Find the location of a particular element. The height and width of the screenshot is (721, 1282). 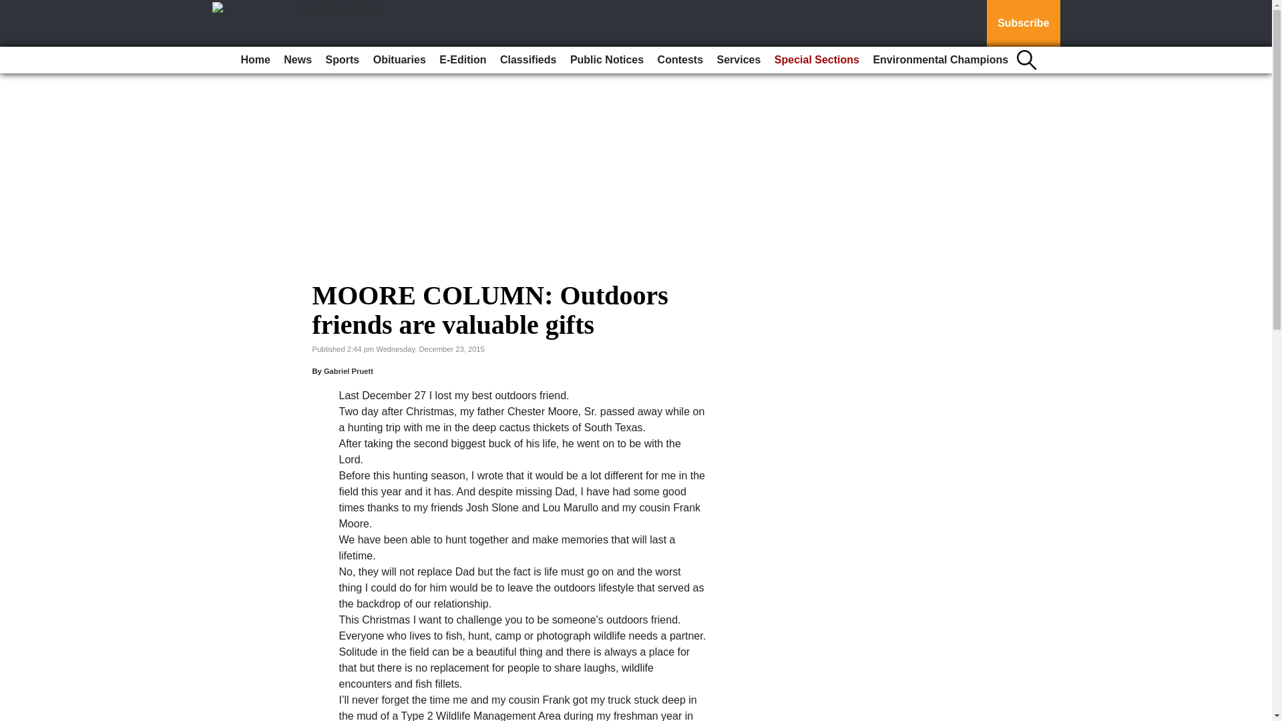

Subscribe is located at coordinates (1023, 23).